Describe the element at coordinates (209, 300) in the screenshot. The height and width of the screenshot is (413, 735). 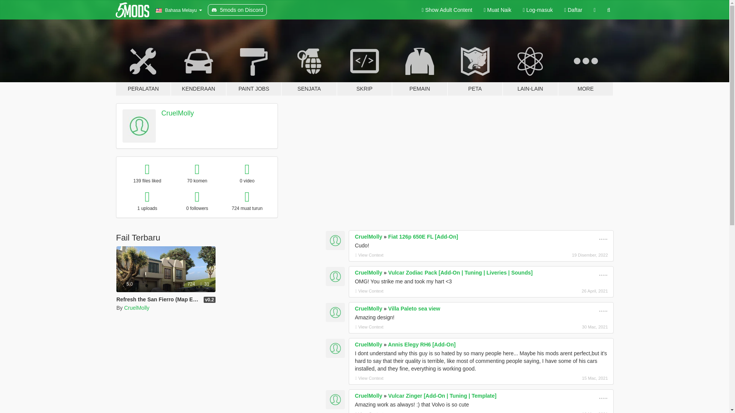
I see `v0.2` at that location.